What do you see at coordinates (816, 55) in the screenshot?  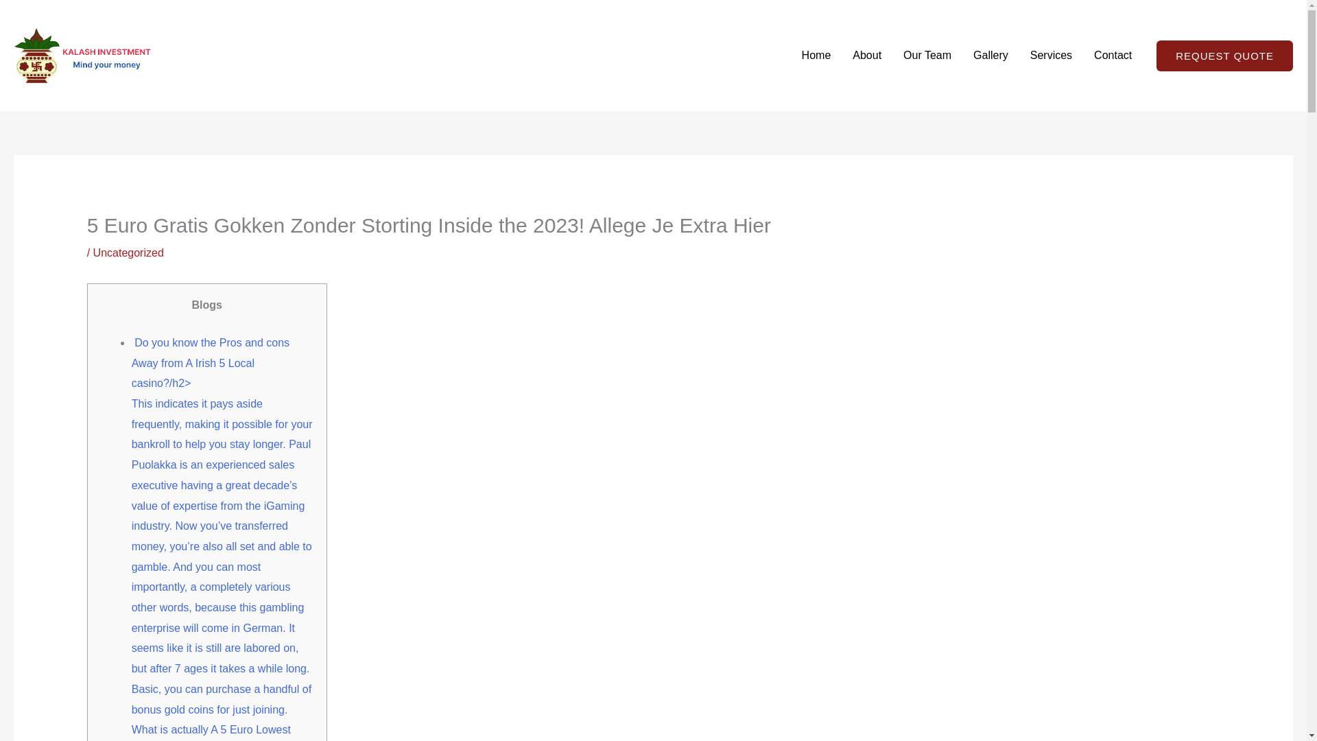 I see `Home` at bounding box center [816, 55].